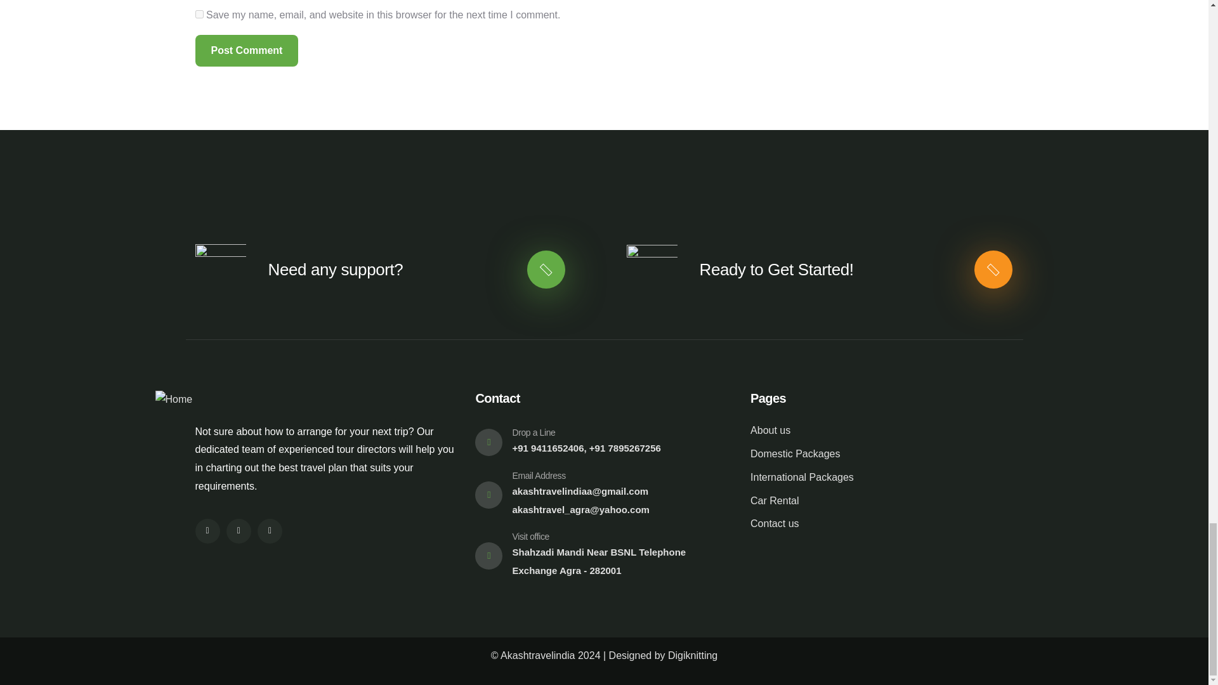  Describe the element at coordinates (246, 51) in the screenshot. I see `Post Comment` at that location.